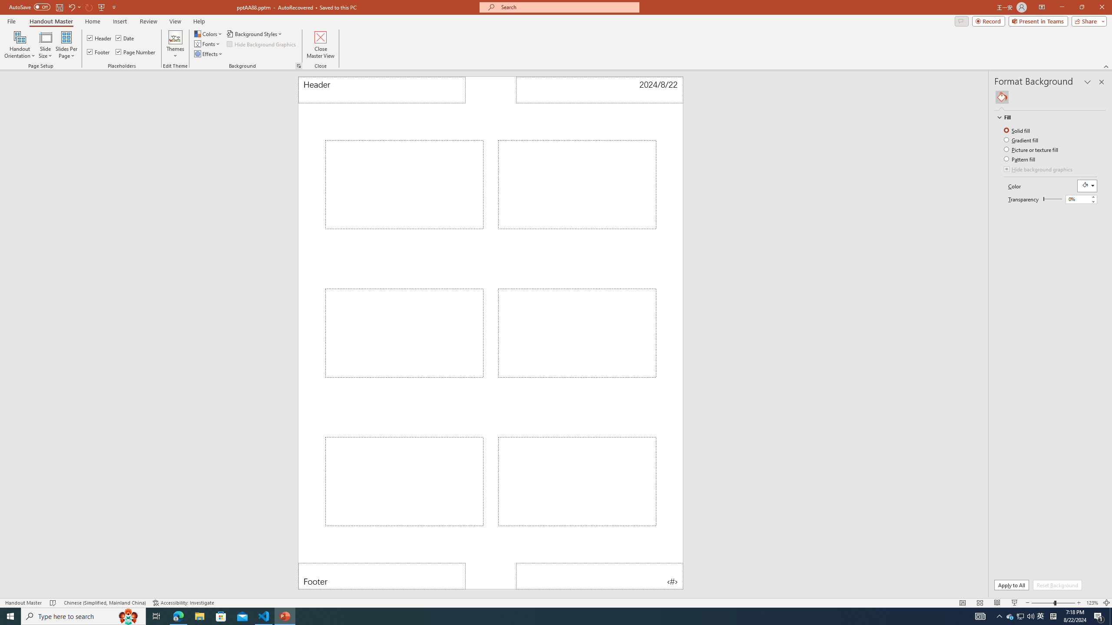 This screenshot has height=625, width=1112. What do you see at coordinates (999, 117) in the screenshot?
I see `Class: NetUIImage` at bounding box center [999, 117].